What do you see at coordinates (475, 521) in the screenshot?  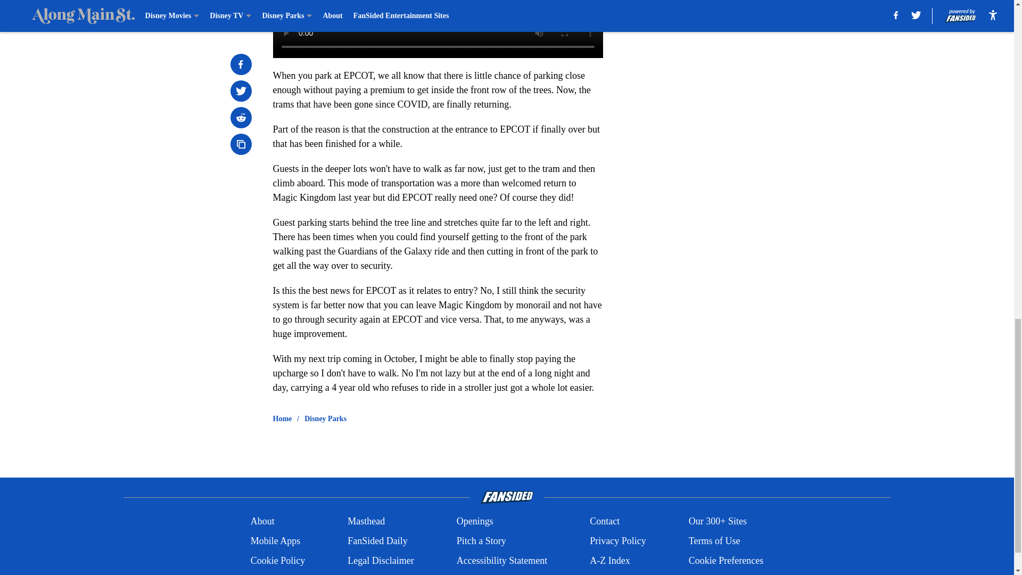 I see `Openings` at bounding box center [475, 521].